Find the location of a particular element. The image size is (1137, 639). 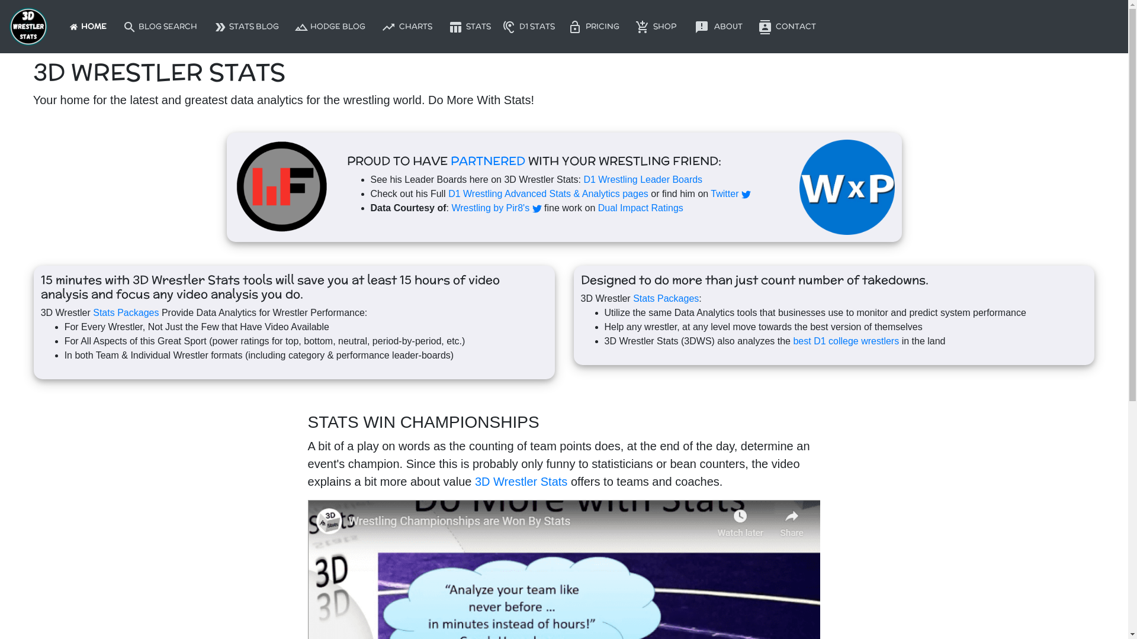

  D1 STATS is located at coordinates (528, 26).